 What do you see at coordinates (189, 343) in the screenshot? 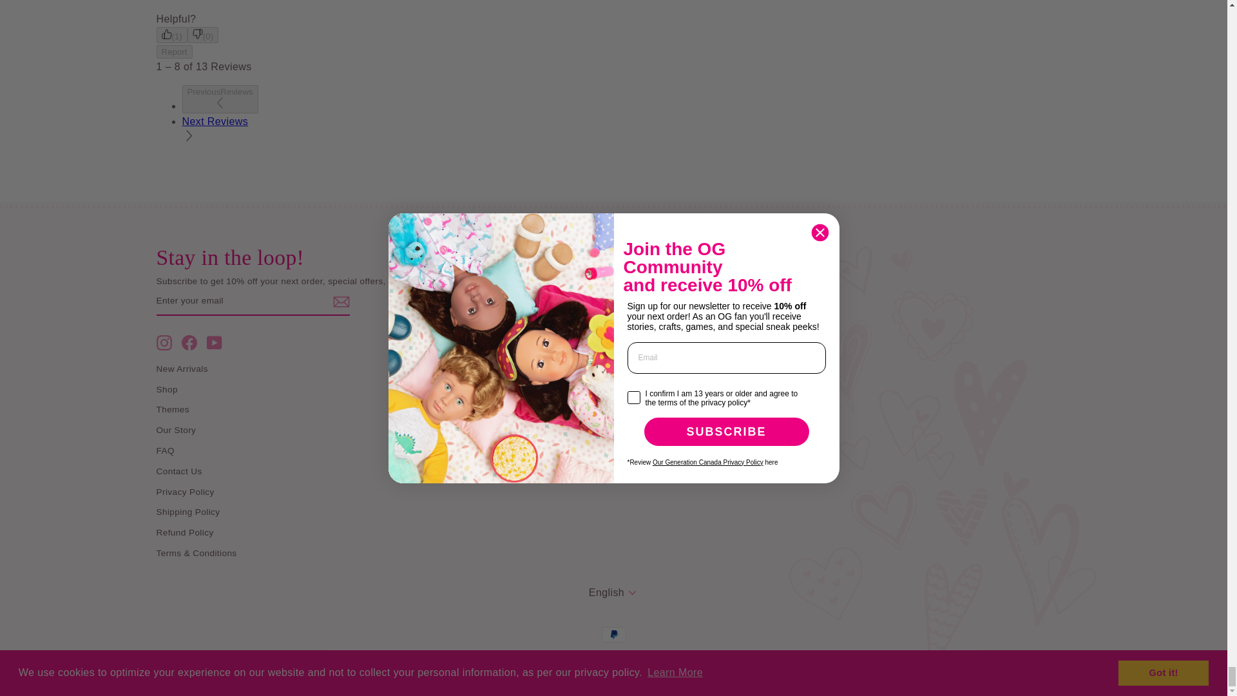
I see `Our Generation - Canada on Facebook` at bounding box center [189, 343].